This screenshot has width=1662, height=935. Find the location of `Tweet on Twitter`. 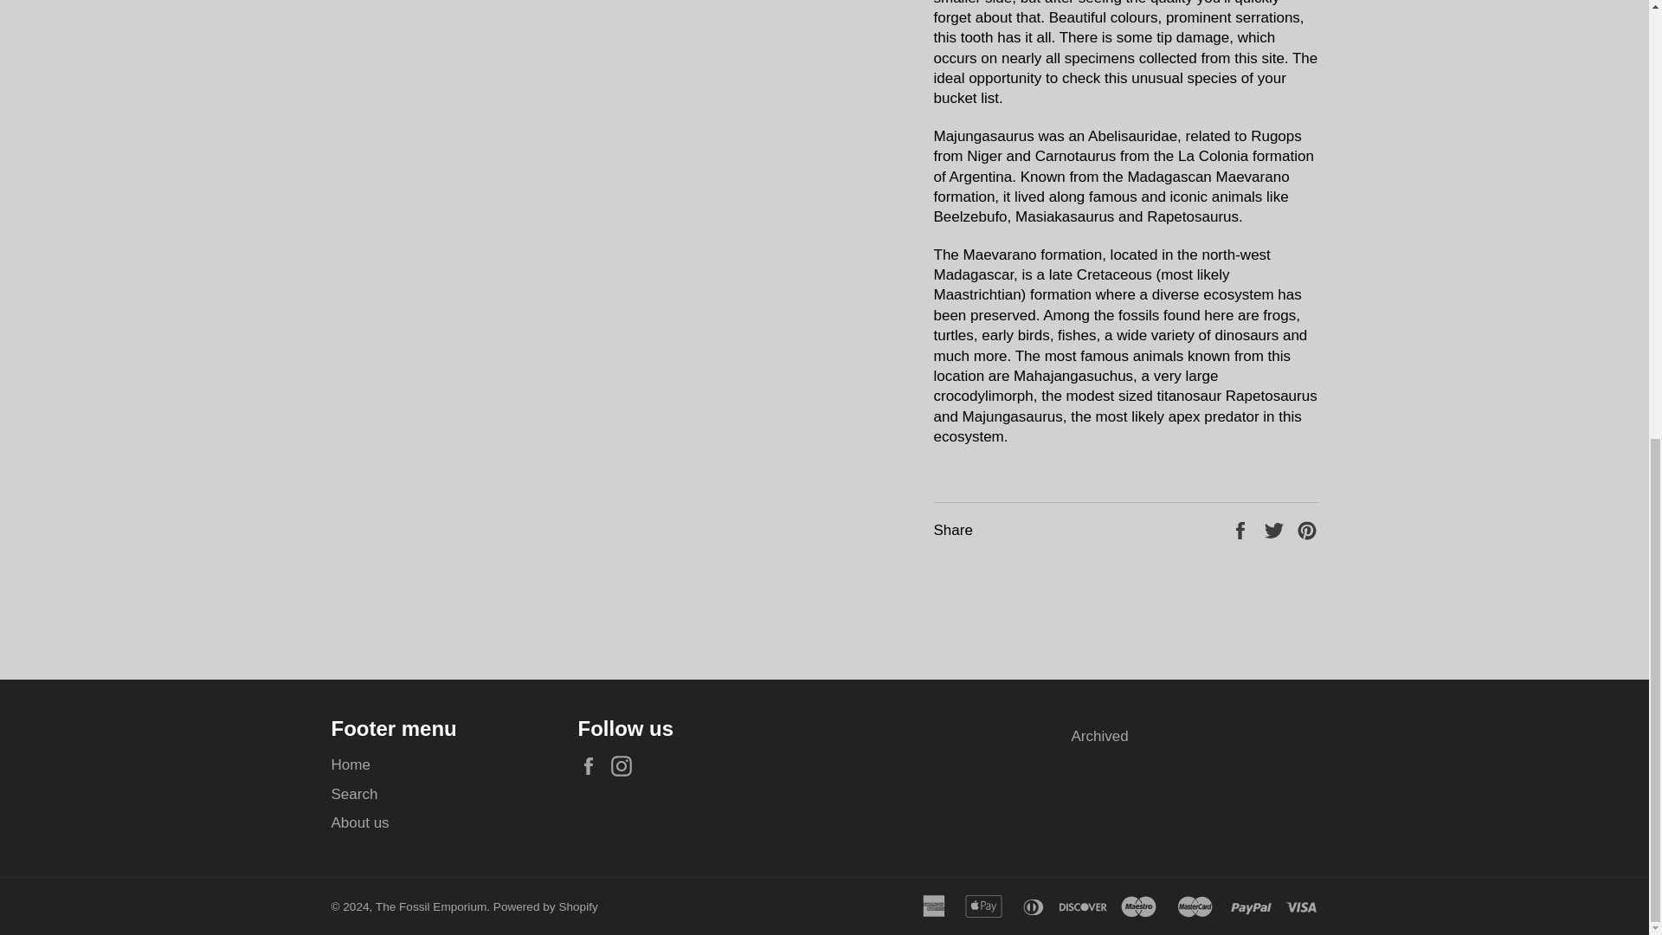

Tweet on Twitter is located at coordinates (1276, 530).